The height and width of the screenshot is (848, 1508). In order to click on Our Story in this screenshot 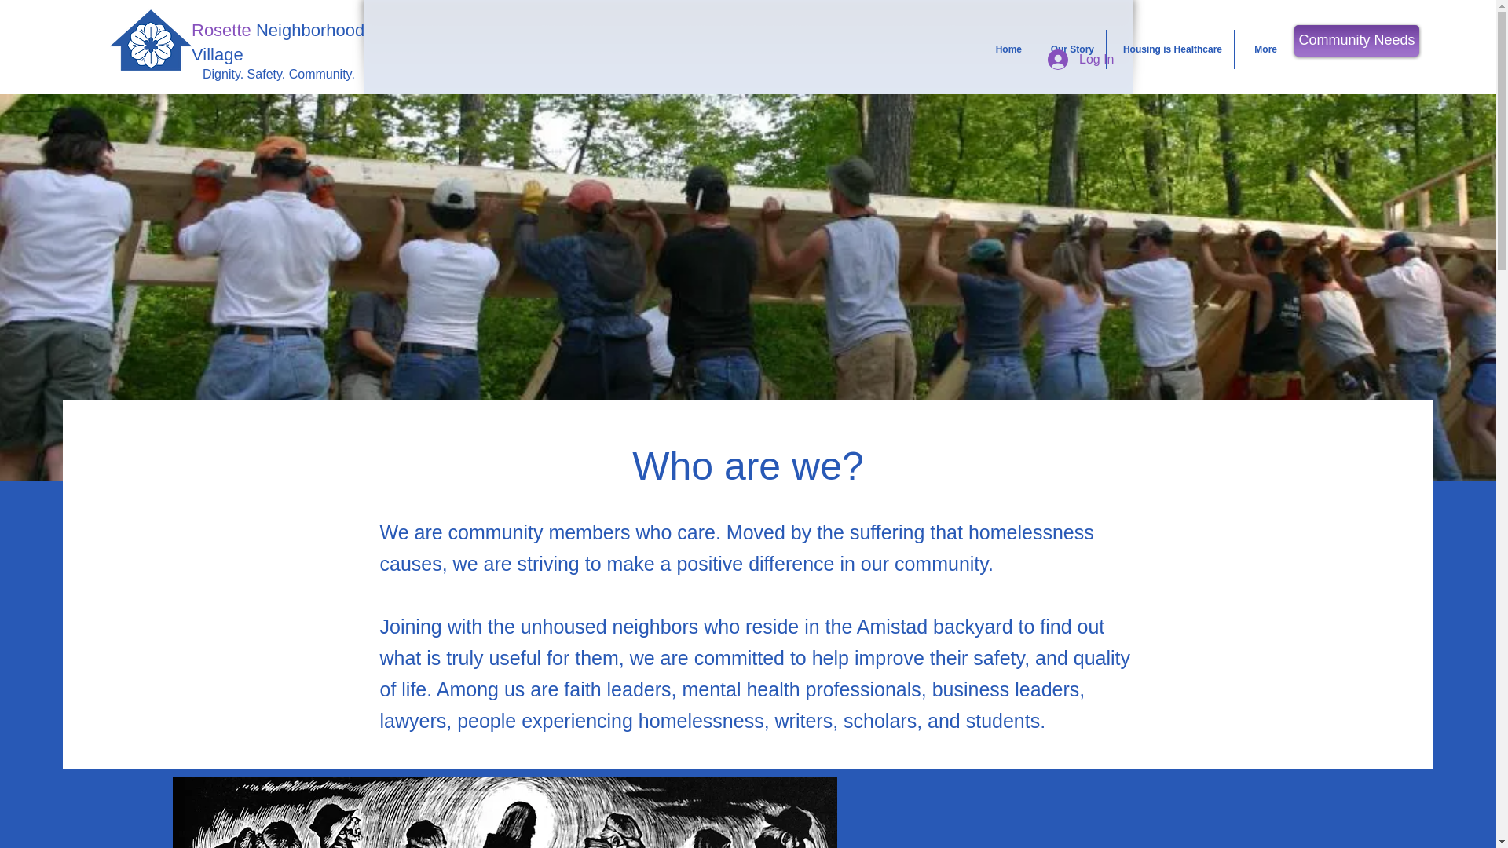, I will do `click(1070, 49)`.